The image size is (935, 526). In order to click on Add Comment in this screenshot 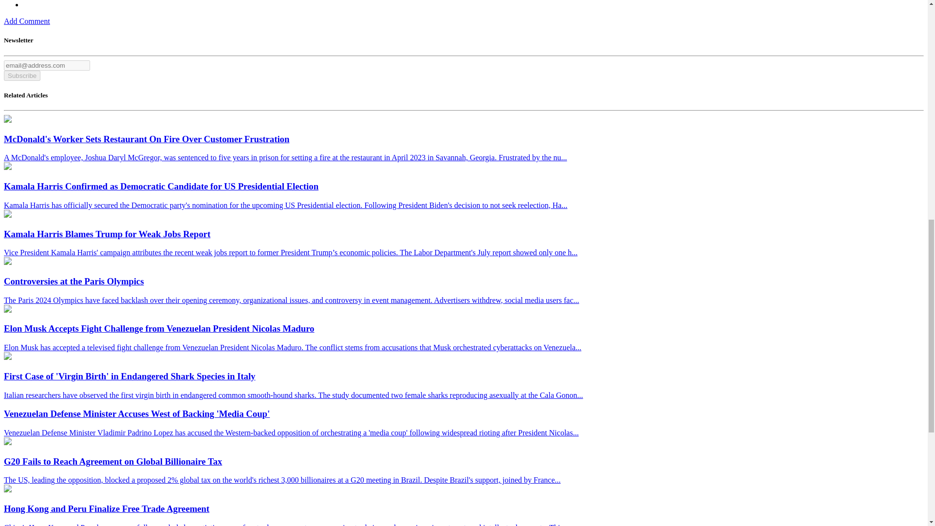, I will do `click(27, 20)`.